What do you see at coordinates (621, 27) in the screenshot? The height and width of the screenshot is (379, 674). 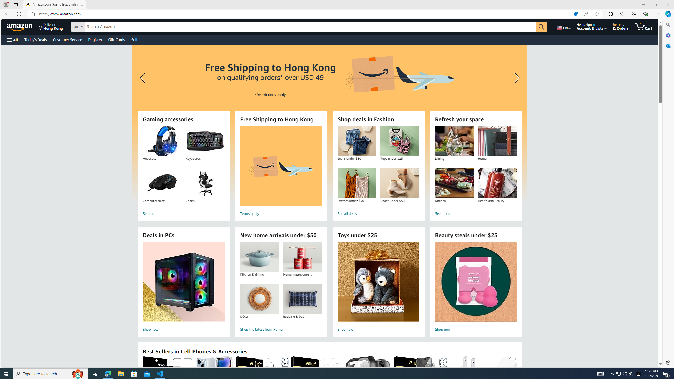 I see `Returns & Orders` at bounding box center [621, 27].